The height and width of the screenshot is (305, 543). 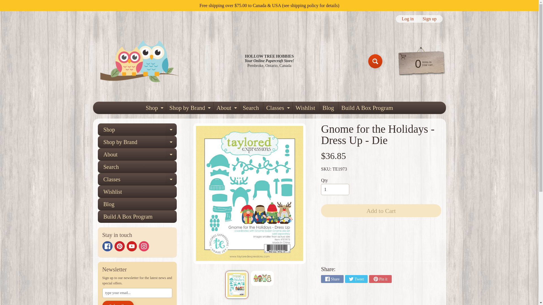 What do you see at coordinates (8, 3) in the screenshot?
I see `Search` at bounding box center [8, 3].